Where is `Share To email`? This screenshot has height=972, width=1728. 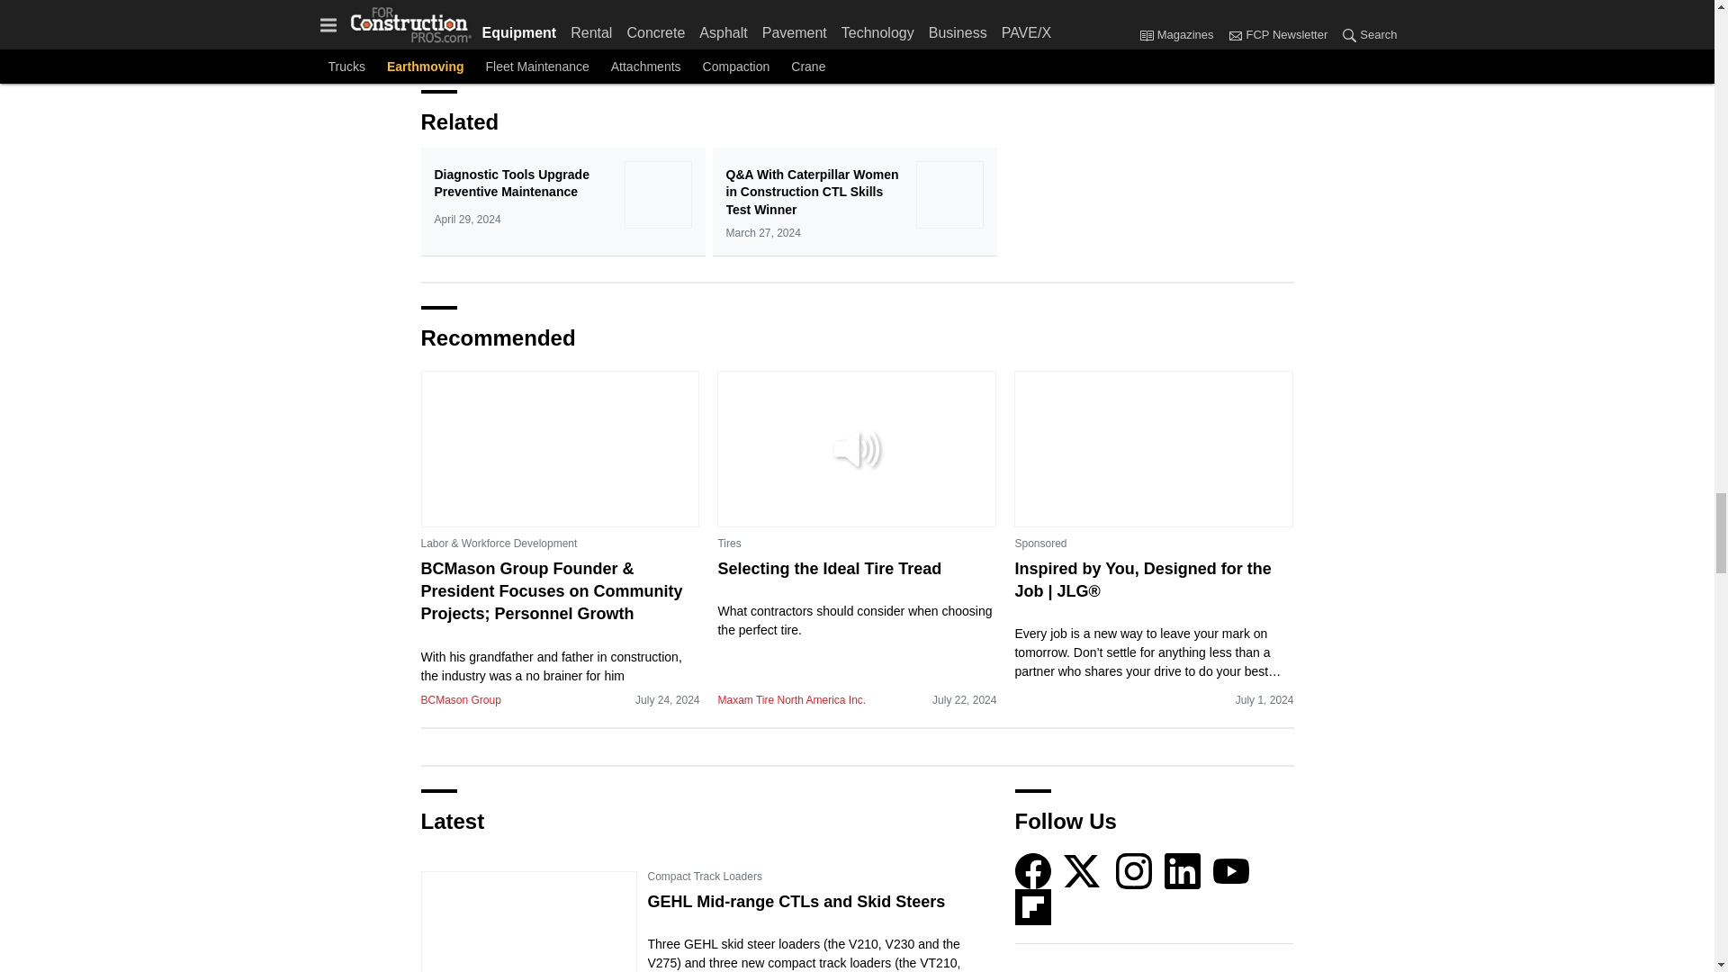
Share To email is located at coordinates (439, 53).